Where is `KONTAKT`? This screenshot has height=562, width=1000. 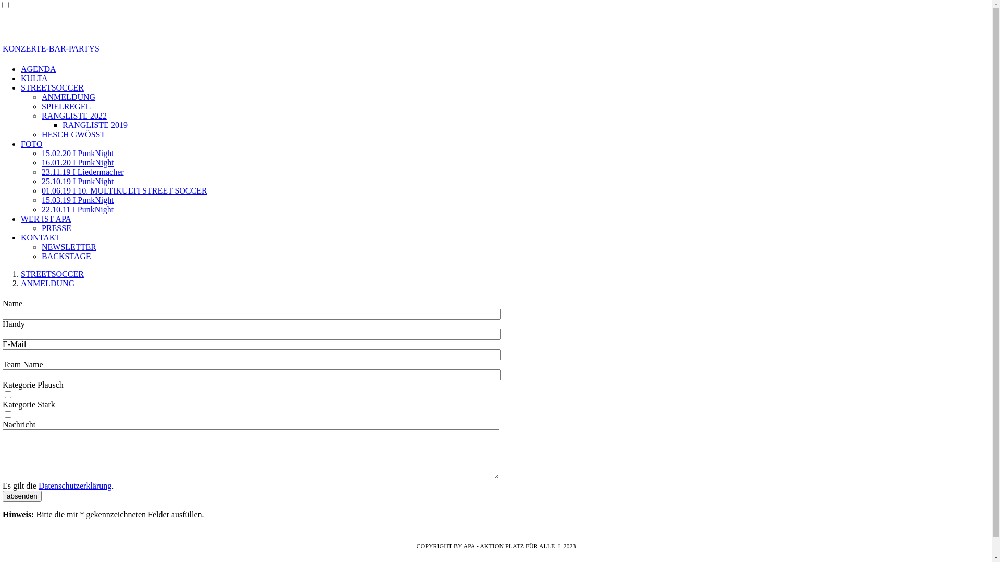
KONTAKT is located at coordinates (41, 237).